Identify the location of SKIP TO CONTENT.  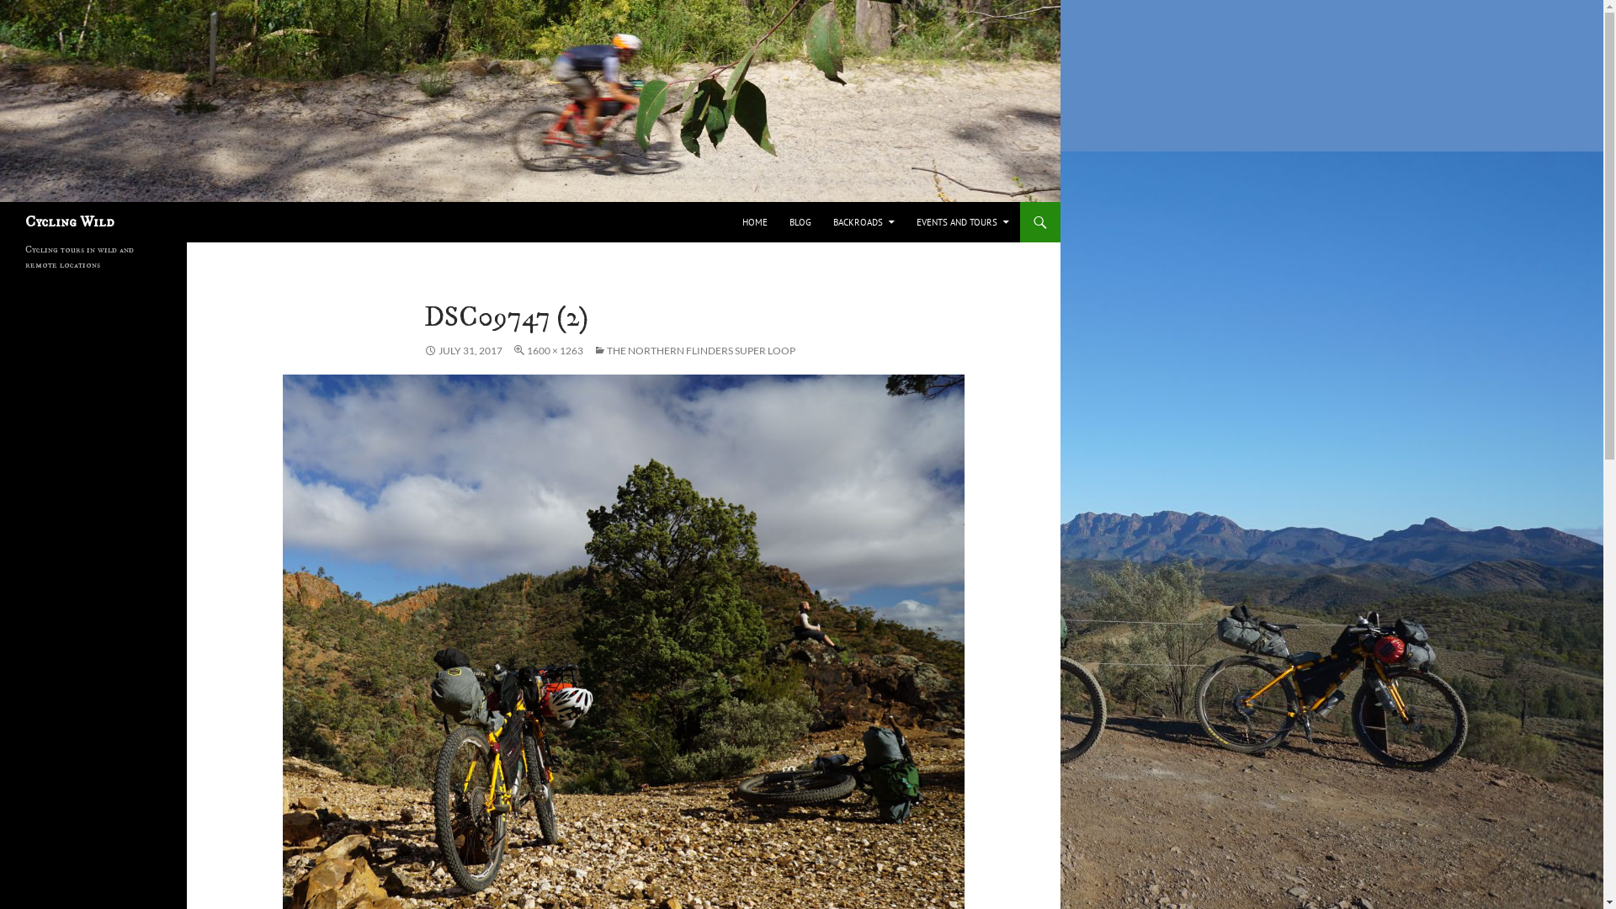
(742, 202).